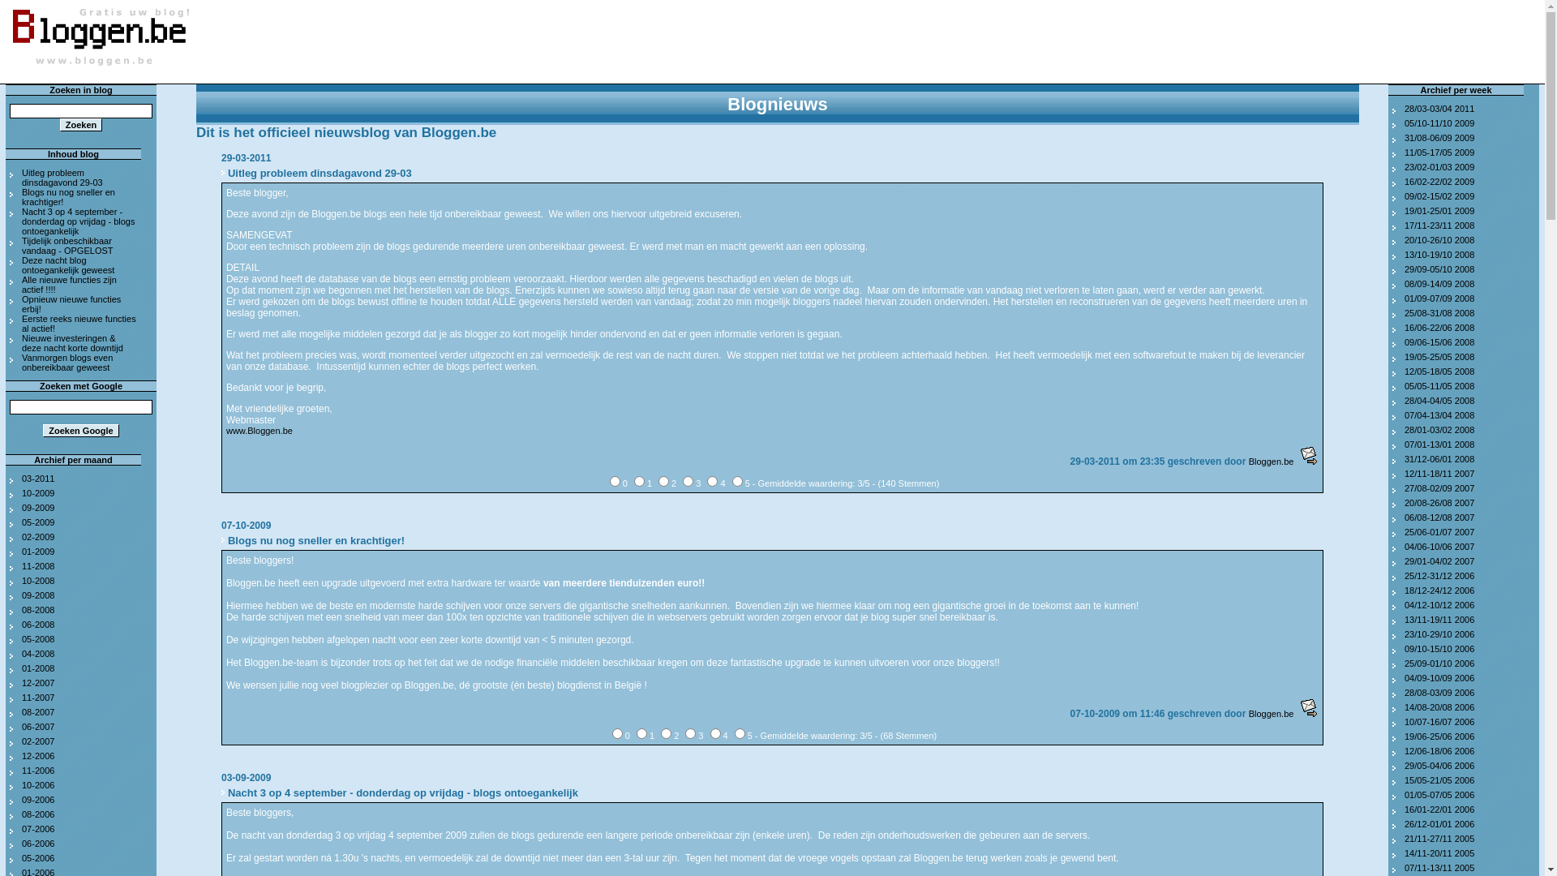 This screenshot has height=876, width=1557. Describe the element at coordinates (38, 844) in the screenshot. I see `06-2006` at that location.